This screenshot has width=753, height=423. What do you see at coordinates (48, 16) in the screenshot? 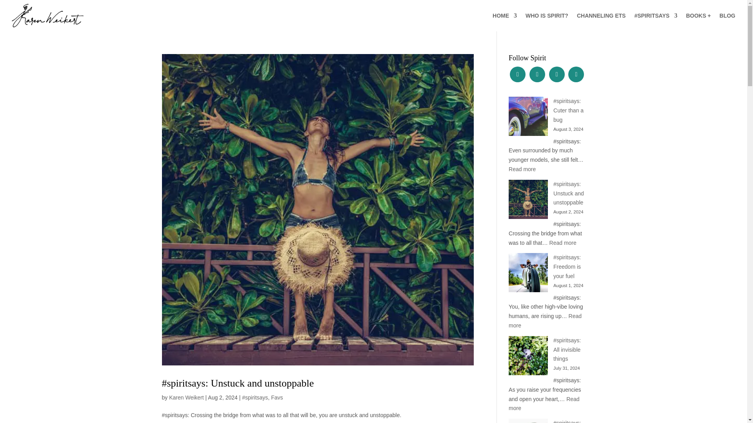
I see `Karen Weikert logo` at bounding box center [48, 16].